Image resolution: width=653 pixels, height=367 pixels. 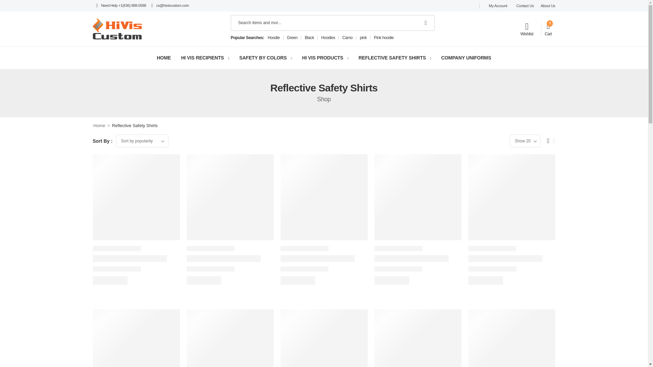 I want to click on HI VIS RECIPIENTS, so click(x=202, y=58).